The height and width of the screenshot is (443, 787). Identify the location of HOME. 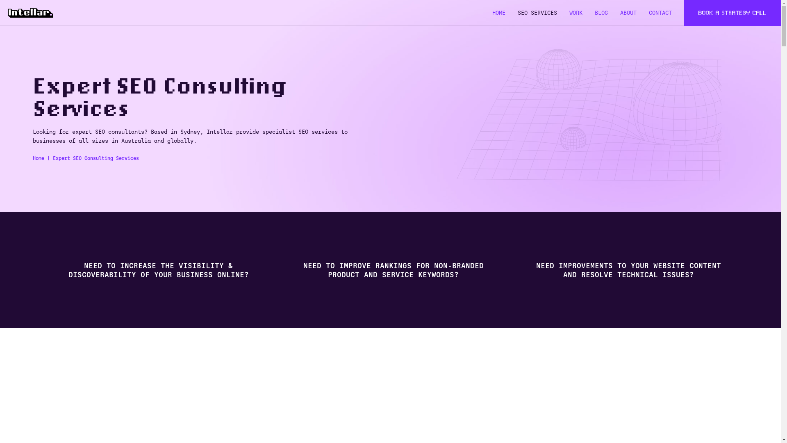
(499, 13).